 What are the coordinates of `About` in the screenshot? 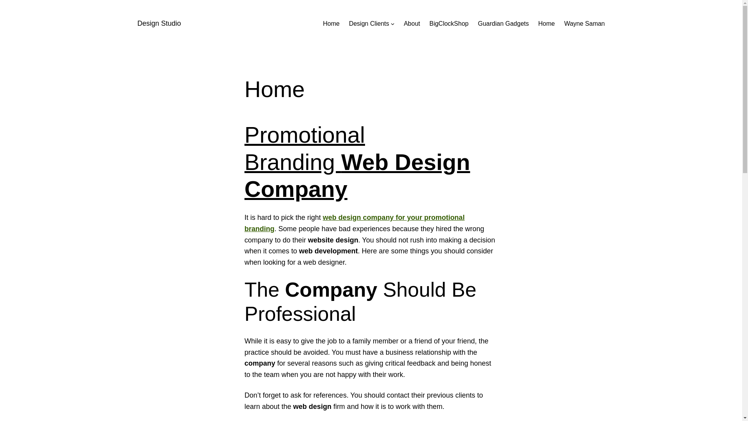 It's located at (412, 24).